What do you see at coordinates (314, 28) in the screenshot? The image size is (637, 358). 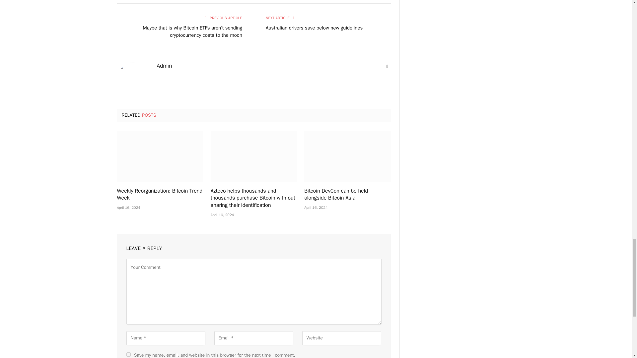 I see `Australian drivers save below new guidelines` at bounding box center [314, 28].